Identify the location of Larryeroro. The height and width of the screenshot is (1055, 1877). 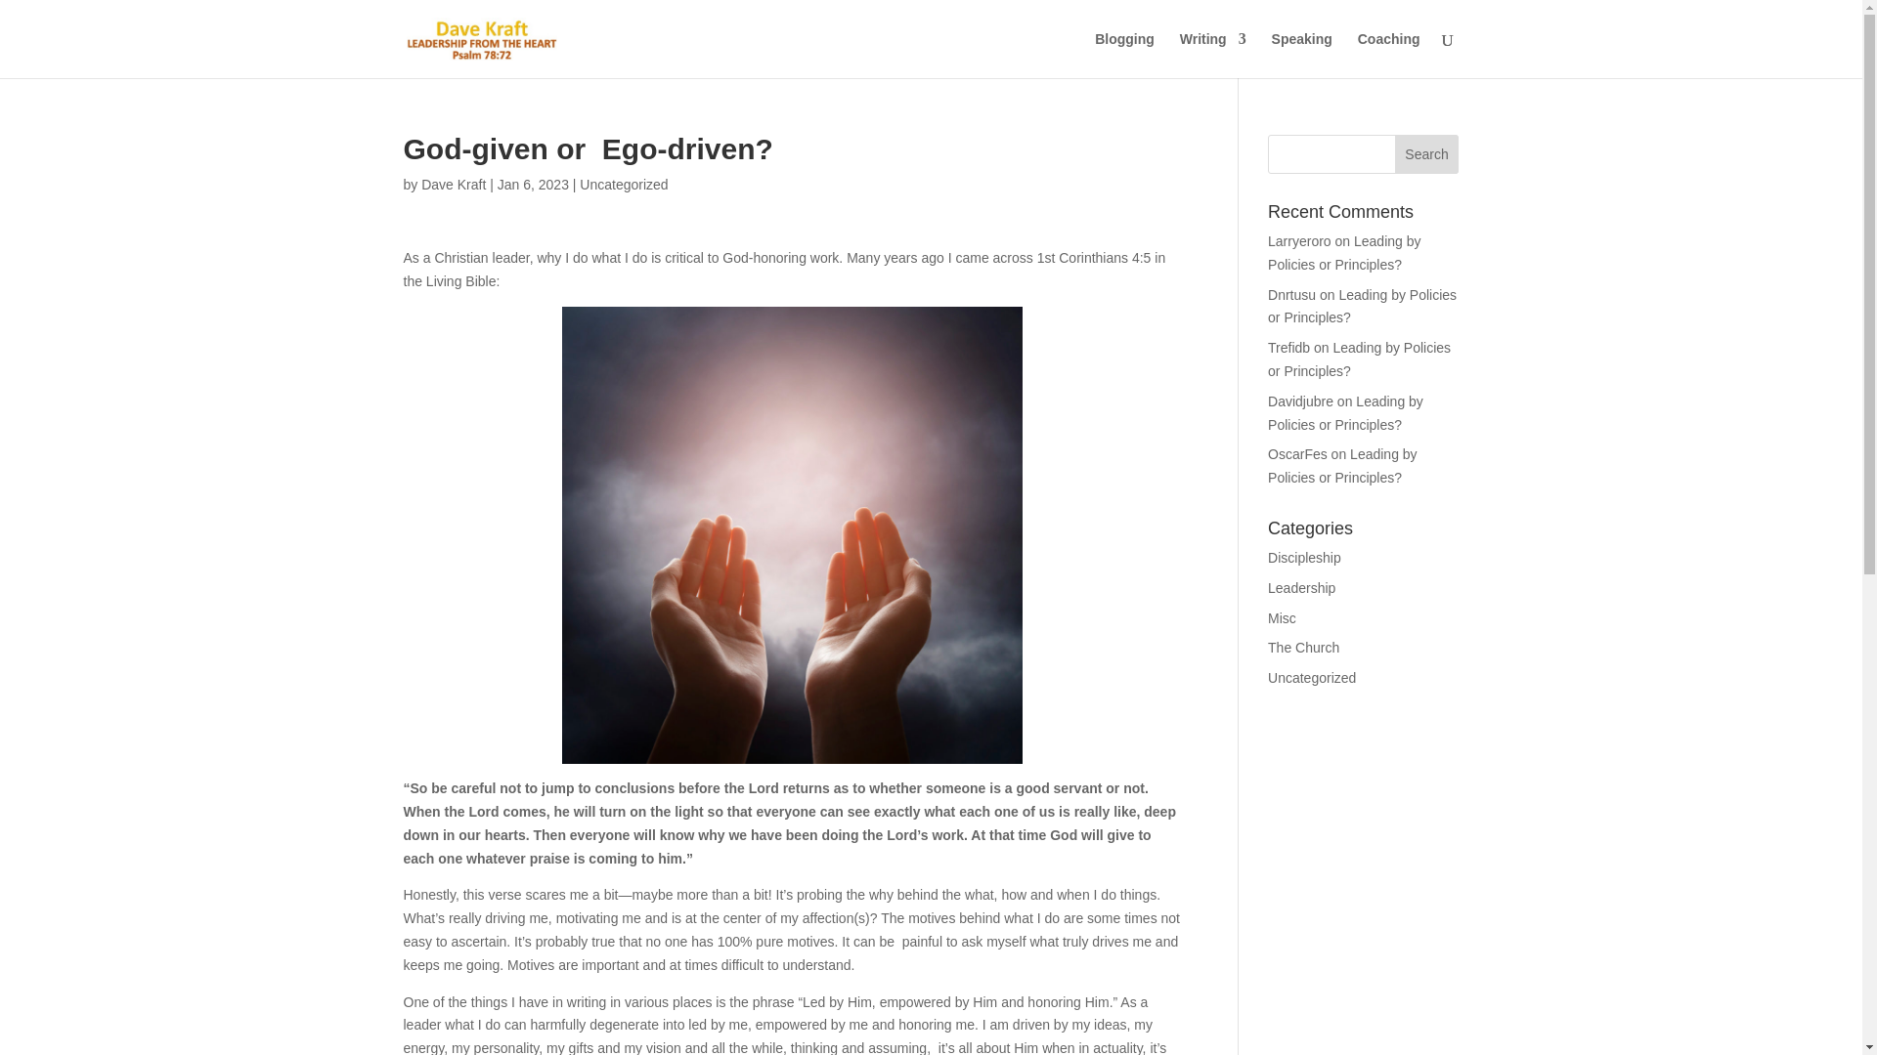
(1299, 240).